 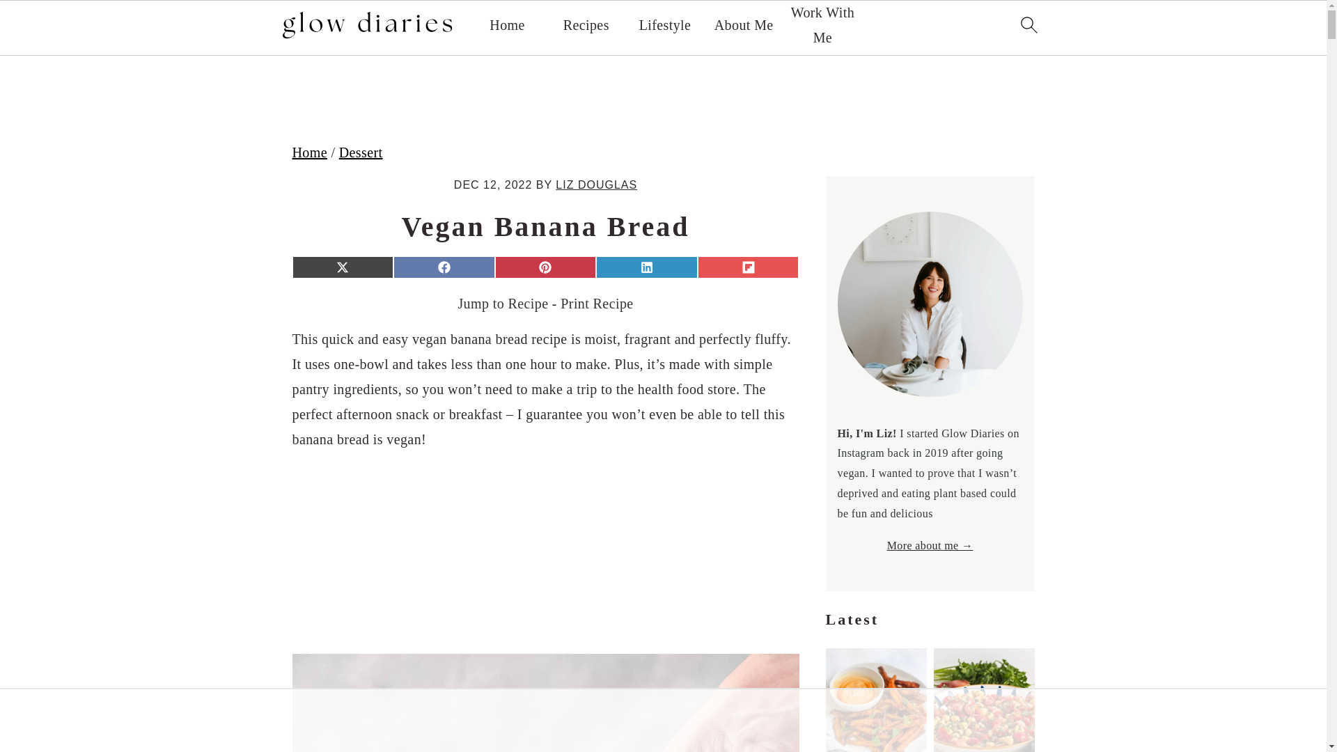 I want to click on Recipes, so click(x=586, y=25).